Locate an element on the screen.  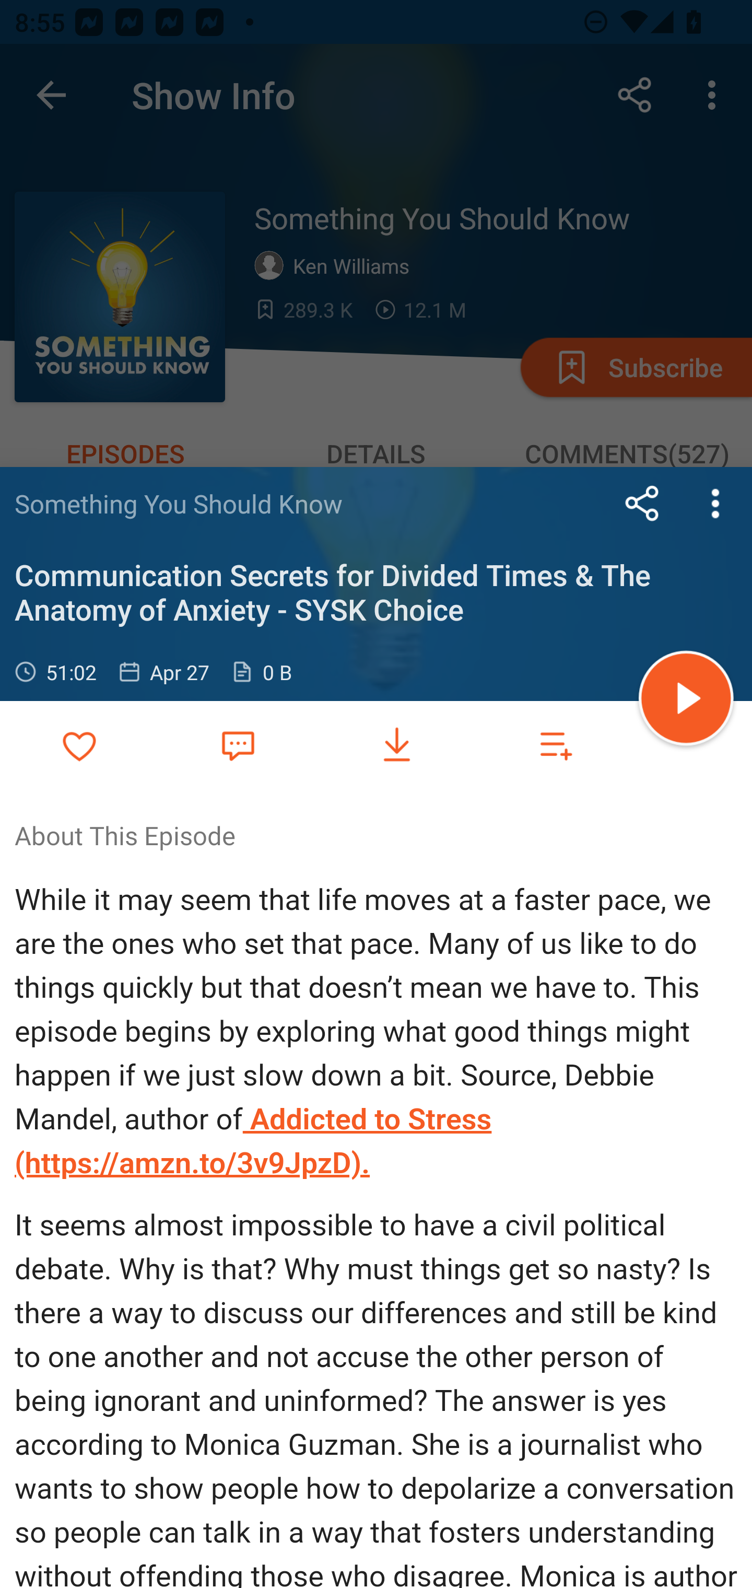
Play is located at coordinates (686, 701).